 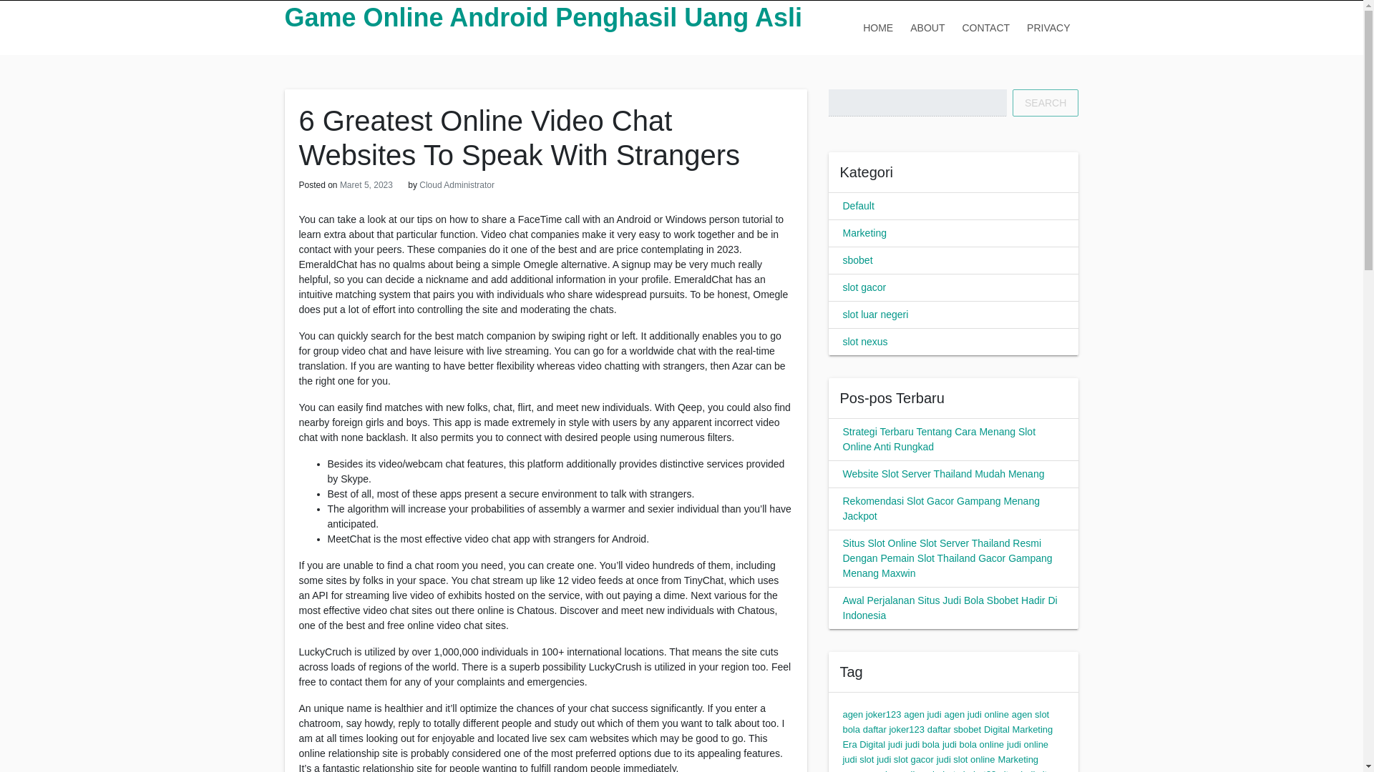 What do you see at coordinates (985, 27) in the screenshot?
I see `CONTACT` at bounding box center [985, 27].